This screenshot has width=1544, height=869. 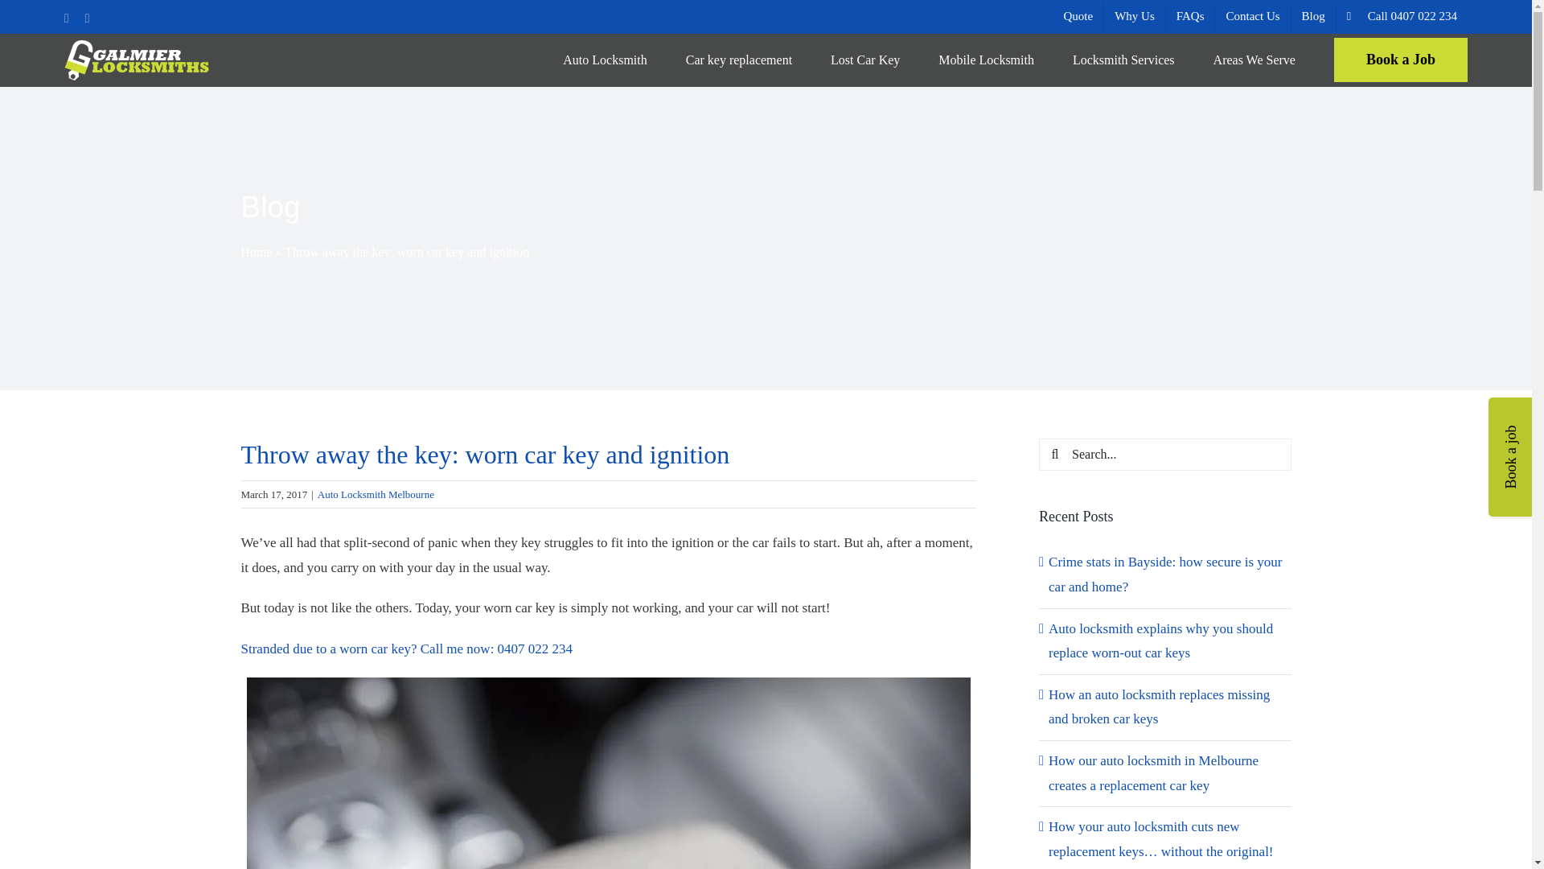 I want to click on Auto Locksmith, so click(x=605, y=60).